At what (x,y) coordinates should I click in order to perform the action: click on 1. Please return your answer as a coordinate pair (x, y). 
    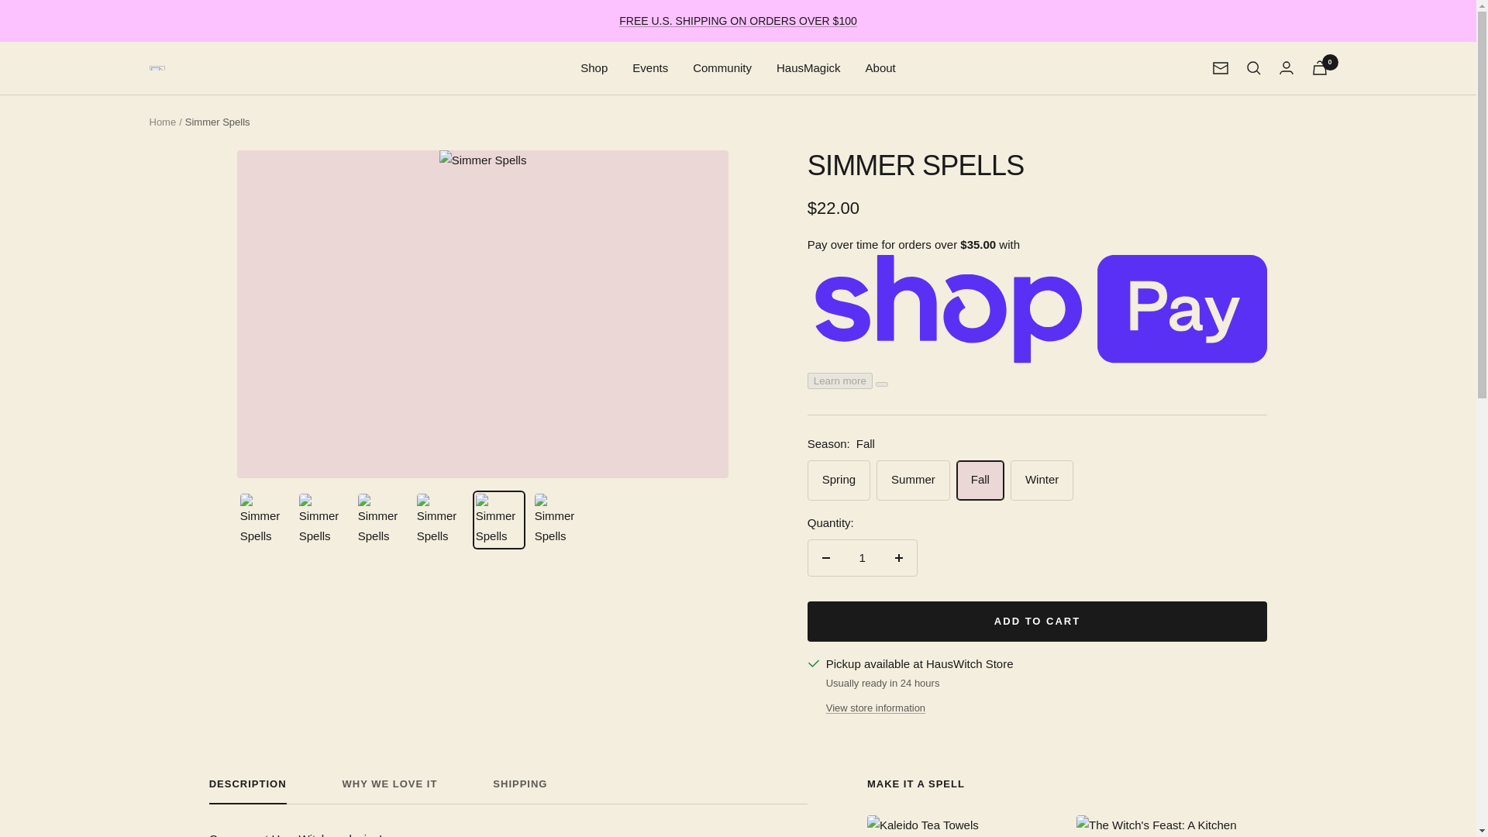
    Looking at the image, I should click on (862, 558).